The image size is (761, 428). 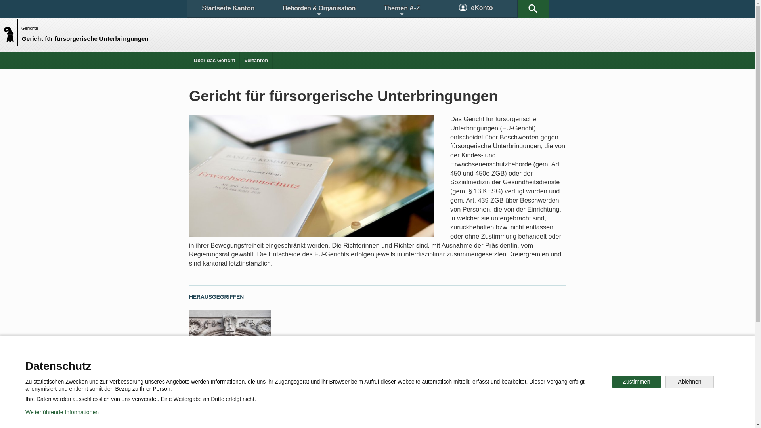 I want to click on eKonto, so click(x=476, y=9).